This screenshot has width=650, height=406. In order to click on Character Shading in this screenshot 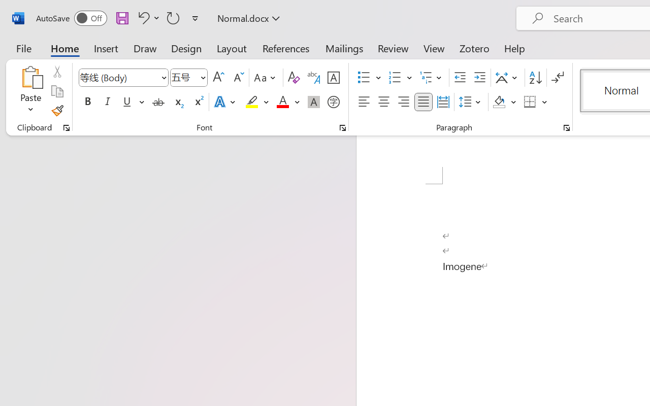, I will do `click(314, 102)`.